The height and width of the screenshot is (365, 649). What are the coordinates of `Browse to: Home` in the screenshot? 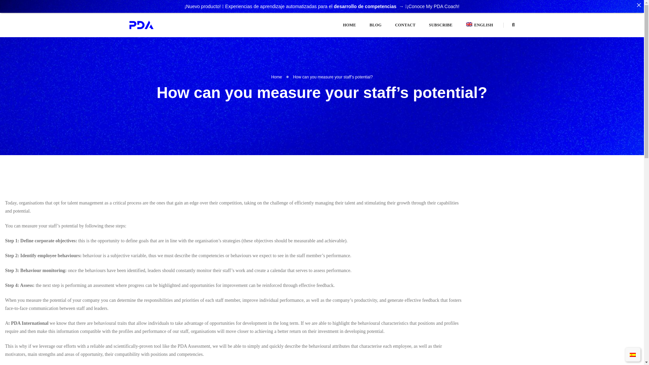 It's located at (277, 77).